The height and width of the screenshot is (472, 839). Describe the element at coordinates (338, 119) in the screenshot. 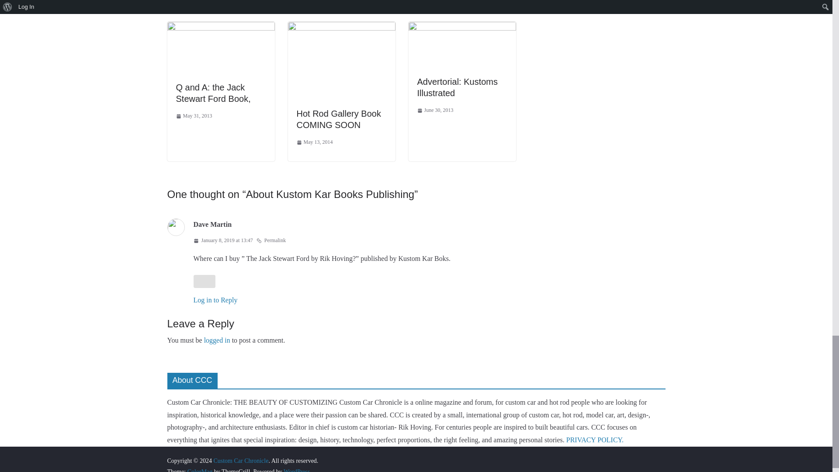

I see `Hot Rod Gallery Book COMING SOON` at that location.